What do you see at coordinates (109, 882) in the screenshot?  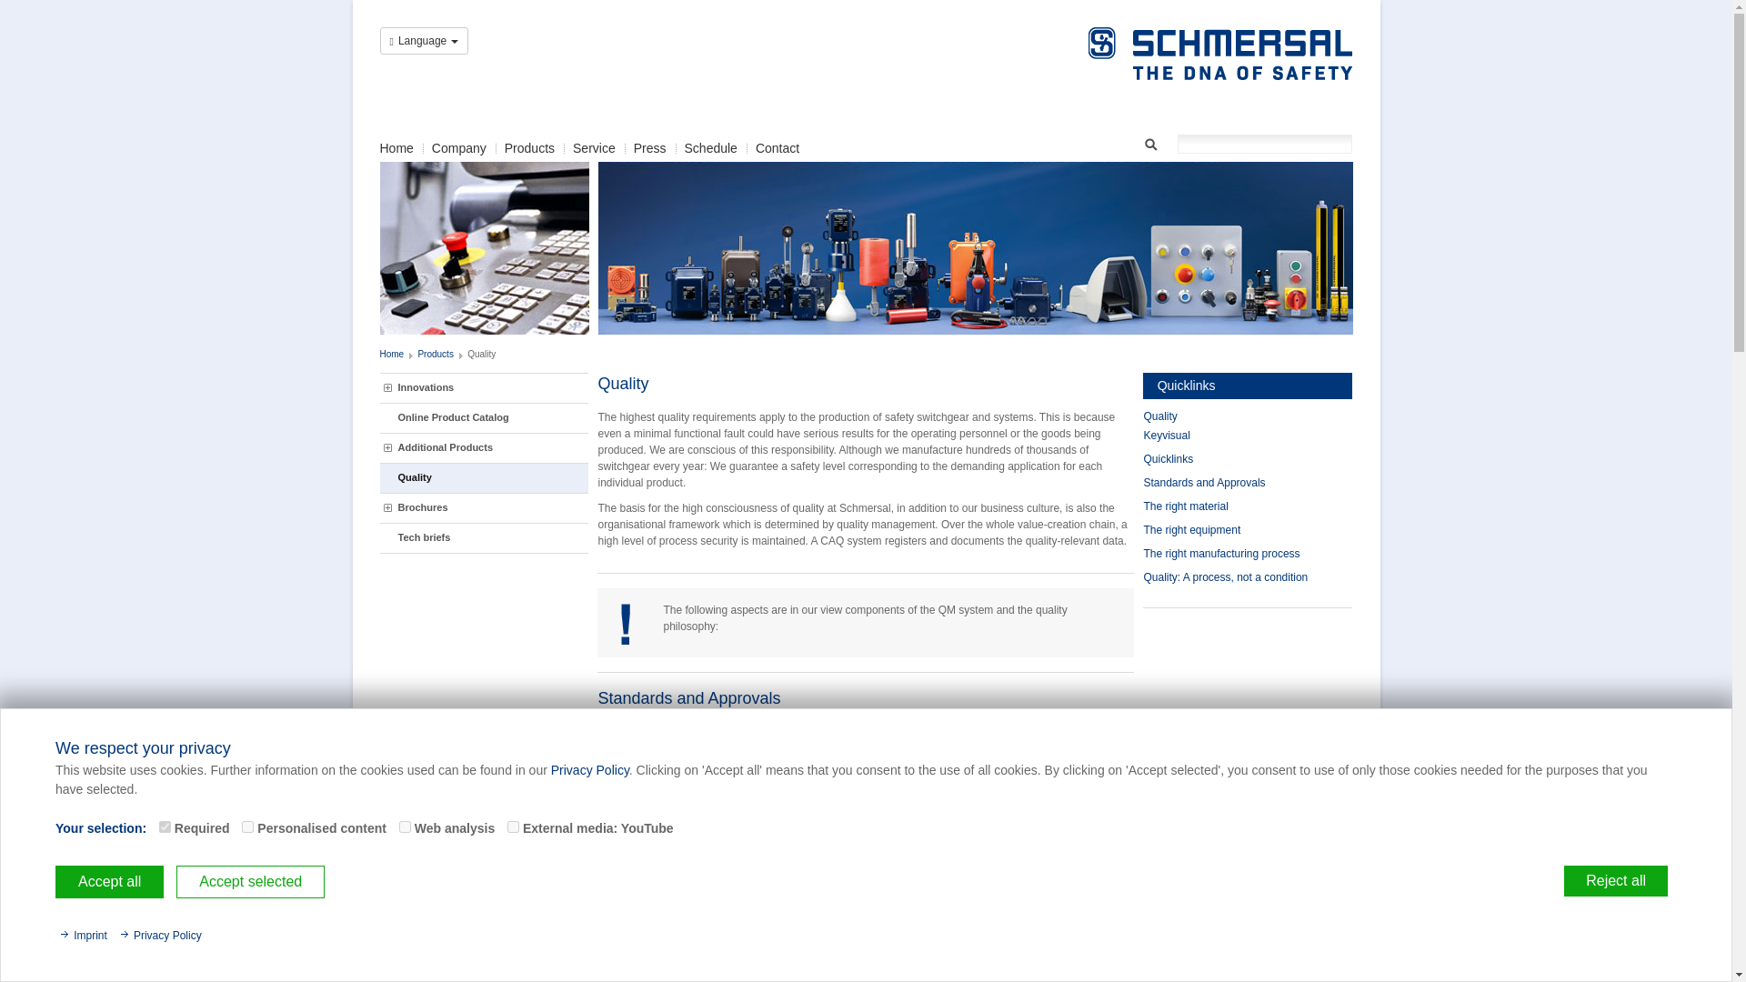 I see `Accept all` at bounding box center [109, 882].